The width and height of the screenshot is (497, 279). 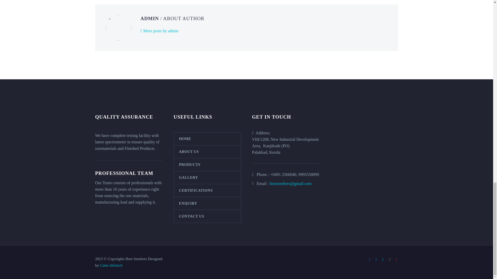 What do you see at coordinates (208, 190) in the screenshot?
I see `CERTIFICATIONS` at bounding box center [208, 190].